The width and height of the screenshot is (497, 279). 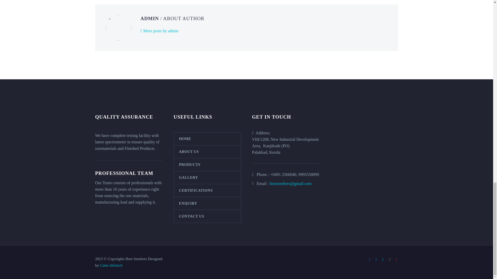 What do you see at coordinates (208, 190) in the screenshot?
I see `CERTIFICATIONS` at bounding box center [208, 190].